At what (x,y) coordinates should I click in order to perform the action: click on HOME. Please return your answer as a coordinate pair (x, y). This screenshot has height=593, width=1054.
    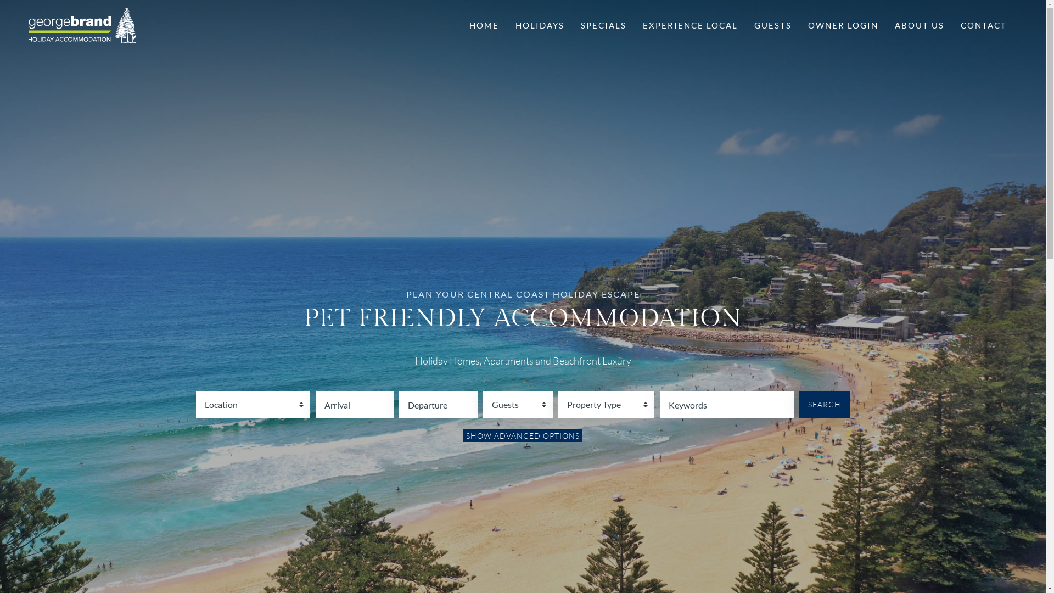
    Looking at the image, I should click on (484, 25).